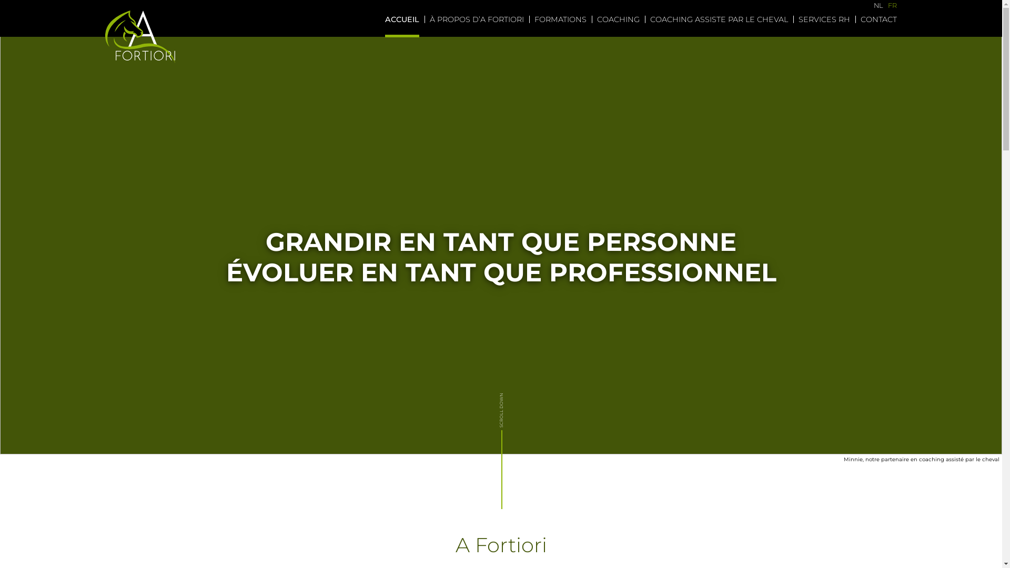  I want to click on FR, so click(892, 6).